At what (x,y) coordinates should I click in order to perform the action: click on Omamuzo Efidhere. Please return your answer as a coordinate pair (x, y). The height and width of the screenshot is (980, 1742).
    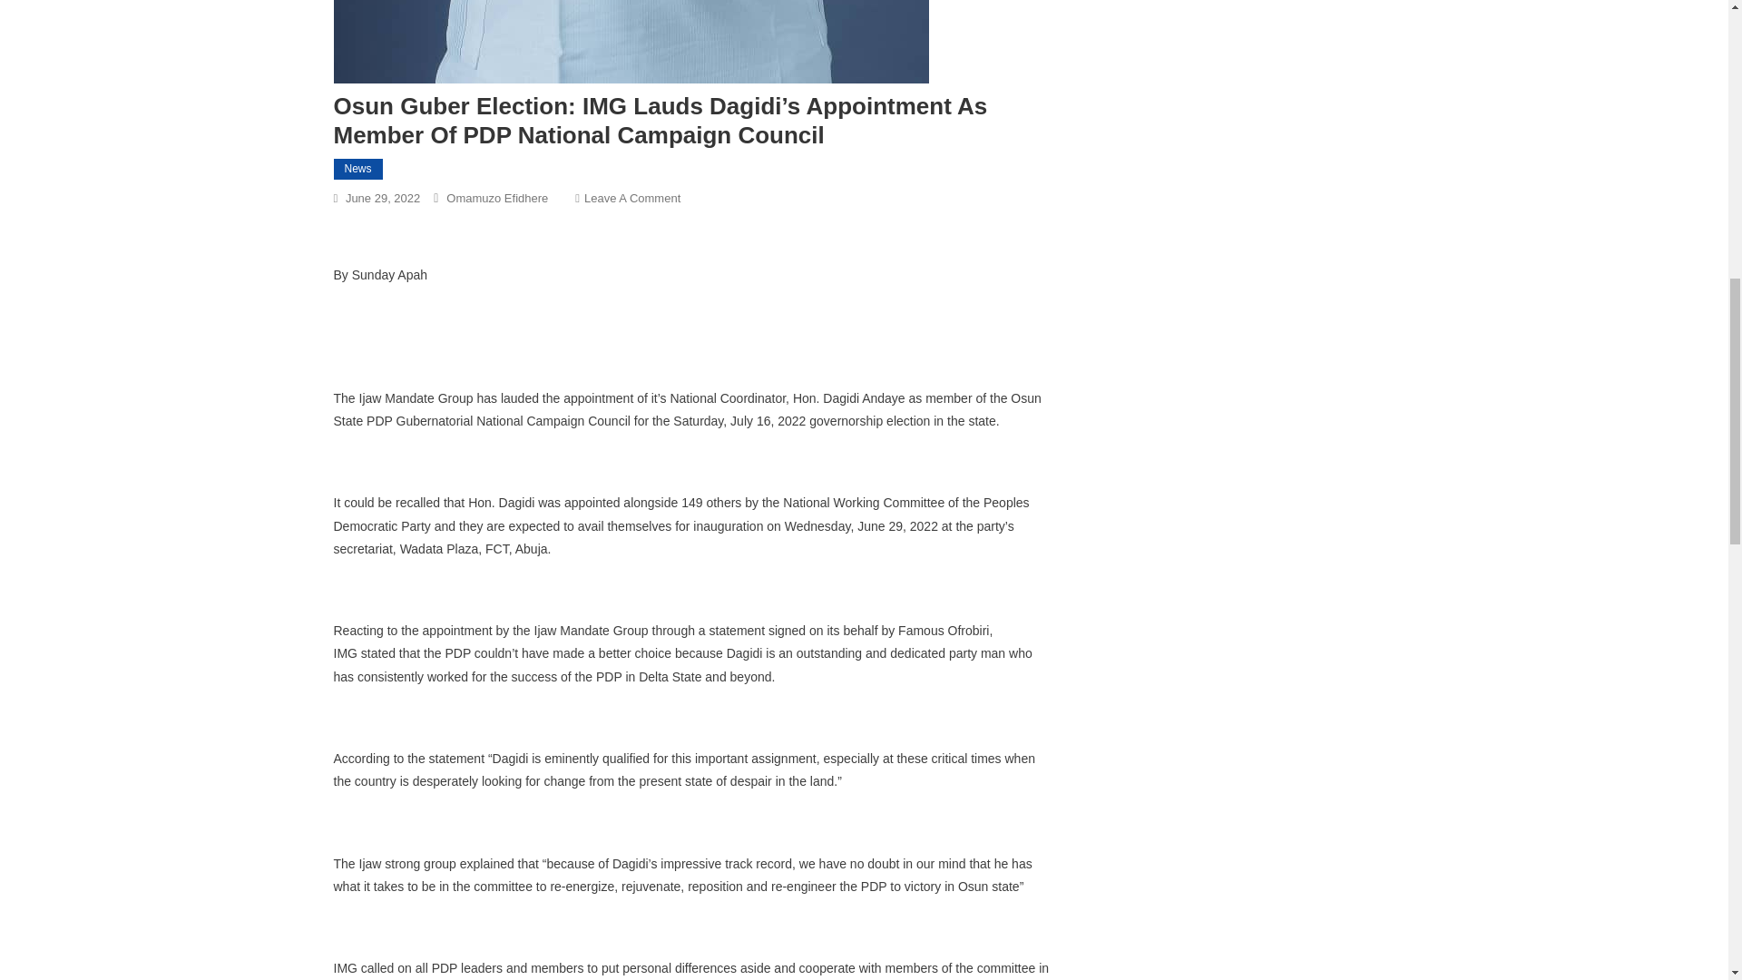
    Looking at the image, I should click on (497, 198).